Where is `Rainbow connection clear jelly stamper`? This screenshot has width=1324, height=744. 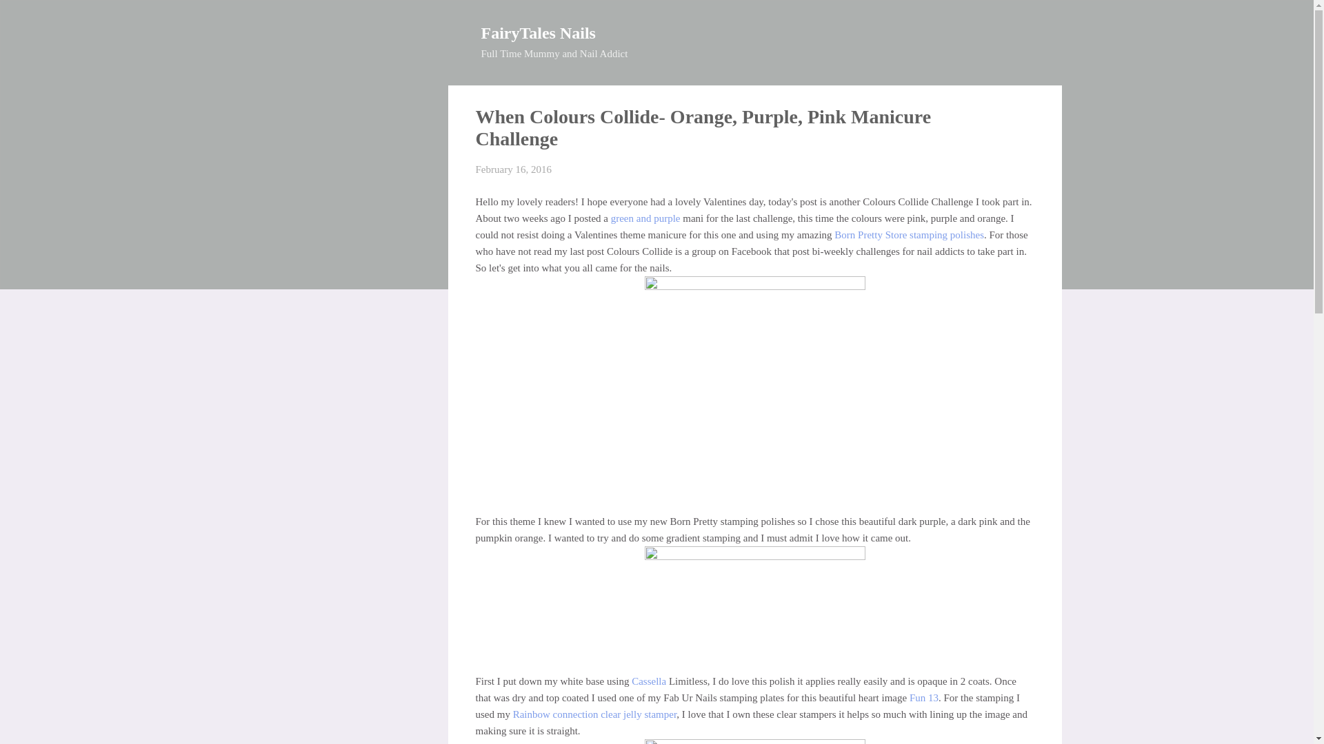
Rainbow connection clear jelly stamper is located at coordinates (594, 714).